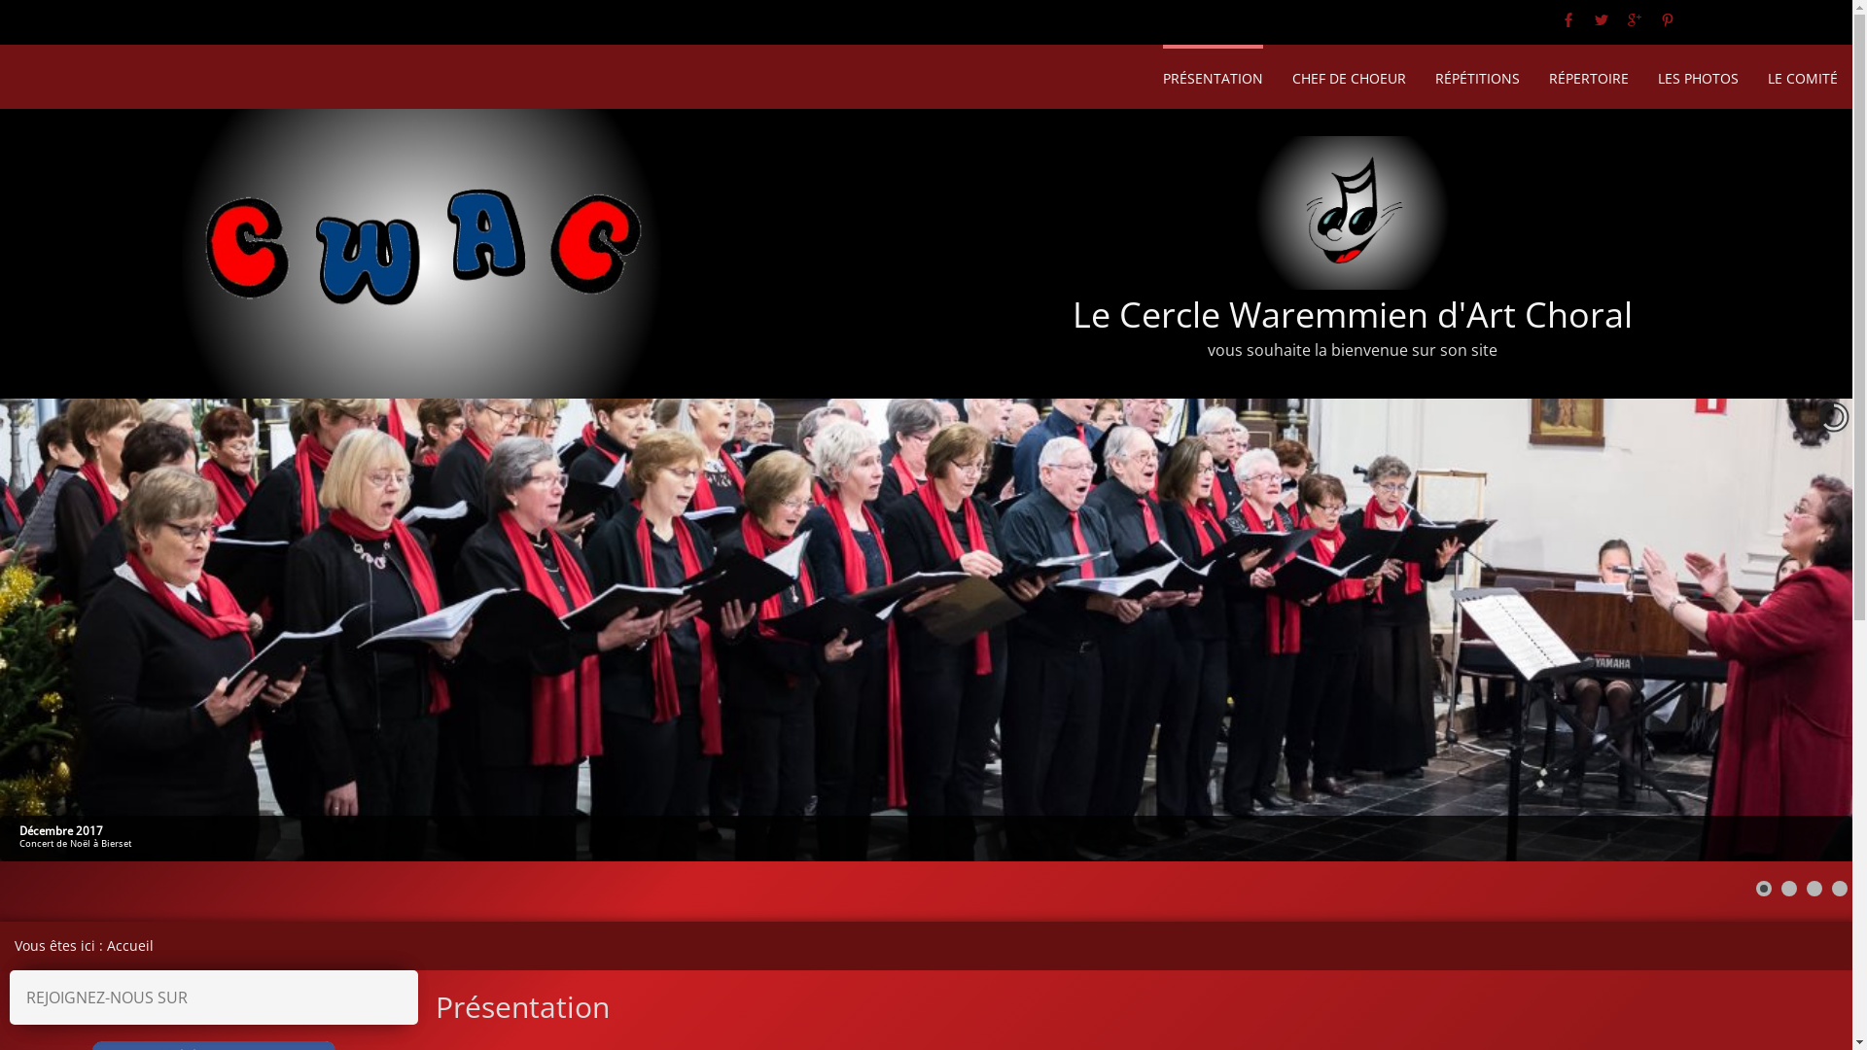 This screenshot has height=1050, width=1867. I want to click on Le Cercle Waremmien d'Art Choral, so click(1353, 313).